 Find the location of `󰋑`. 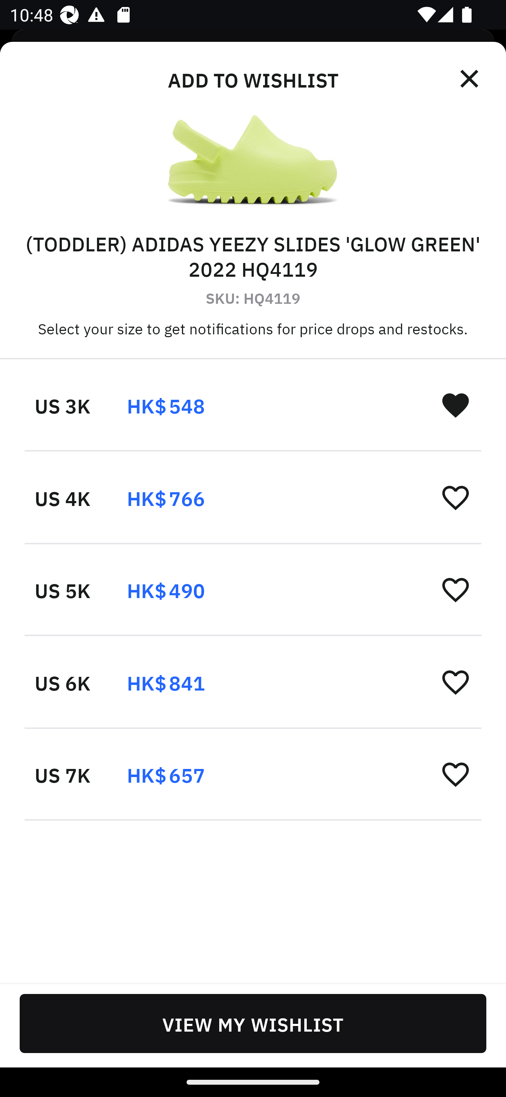

󰋑 is located at coordinates (455, 405).